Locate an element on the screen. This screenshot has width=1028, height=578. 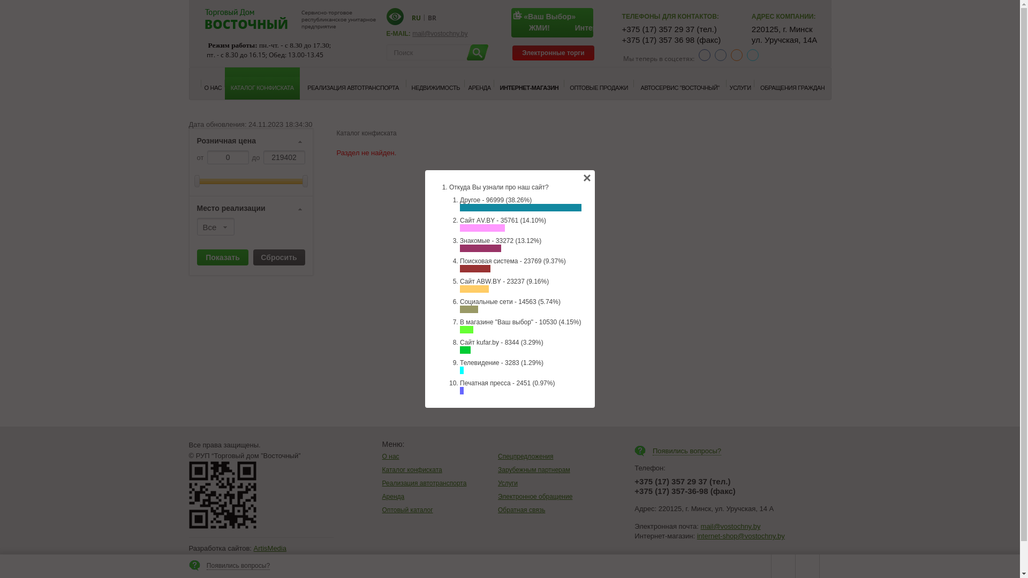
facebook is located at coordinates (705, 55).